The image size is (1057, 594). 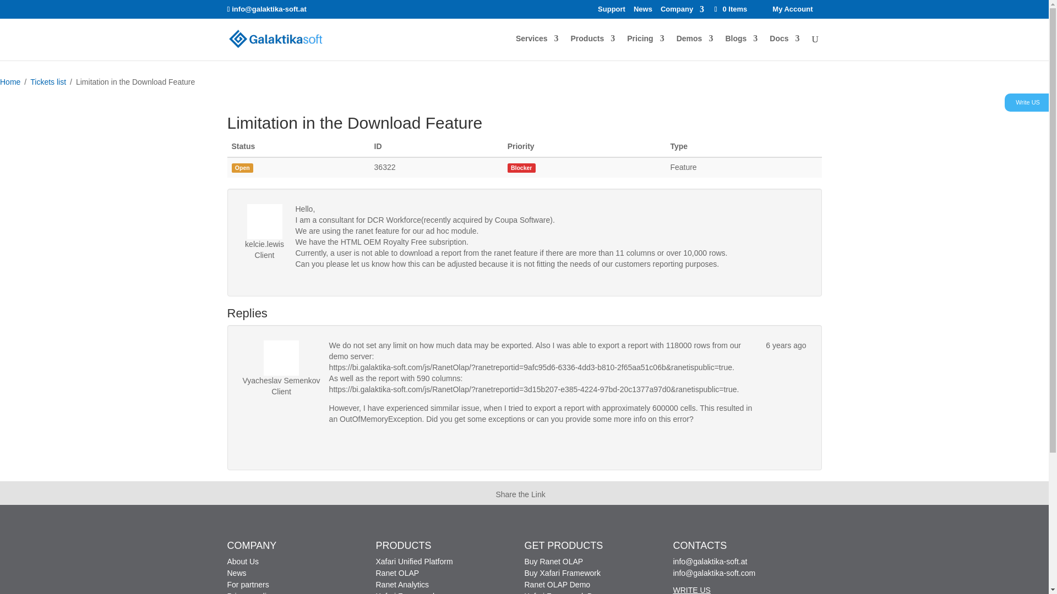 What do you see at coordinates (682, 12) in the screenshot?
I see `Company` at bounding box center [682, 12].